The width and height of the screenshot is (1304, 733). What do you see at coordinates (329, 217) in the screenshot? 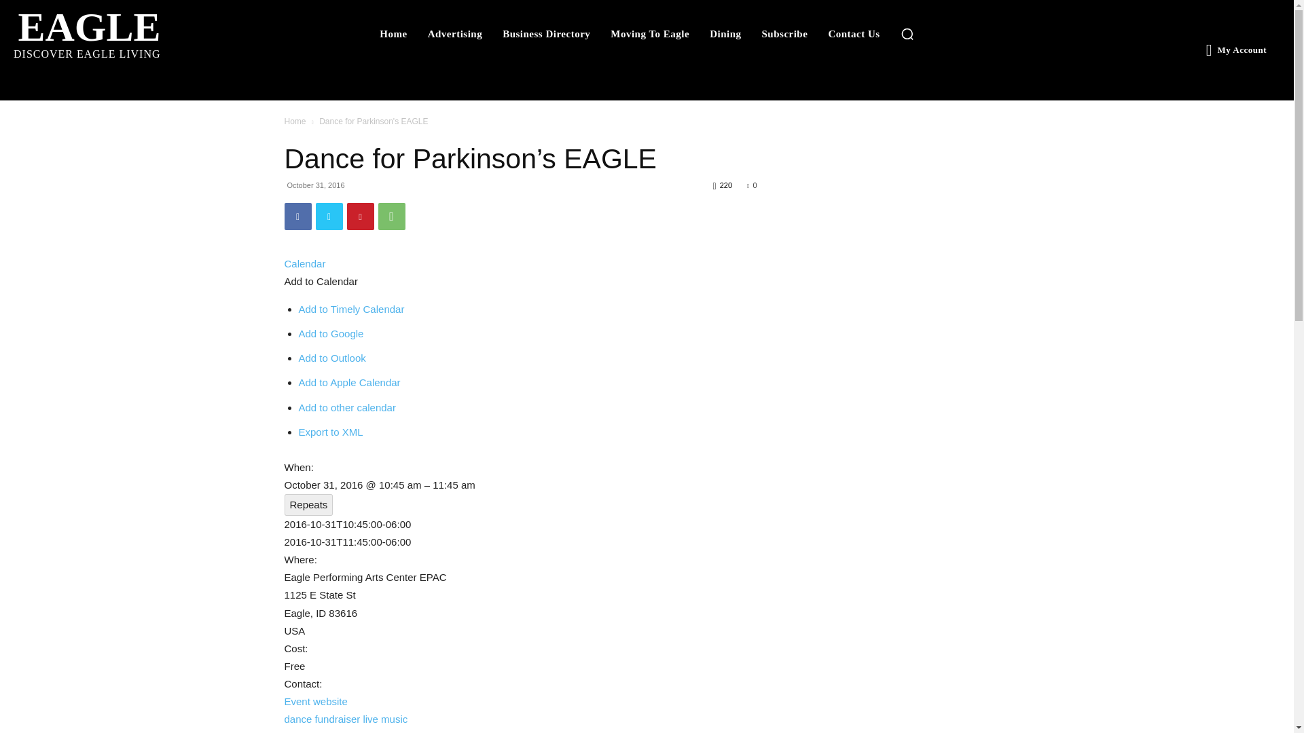
I see `Twitter` at bounding box center [329, 217].